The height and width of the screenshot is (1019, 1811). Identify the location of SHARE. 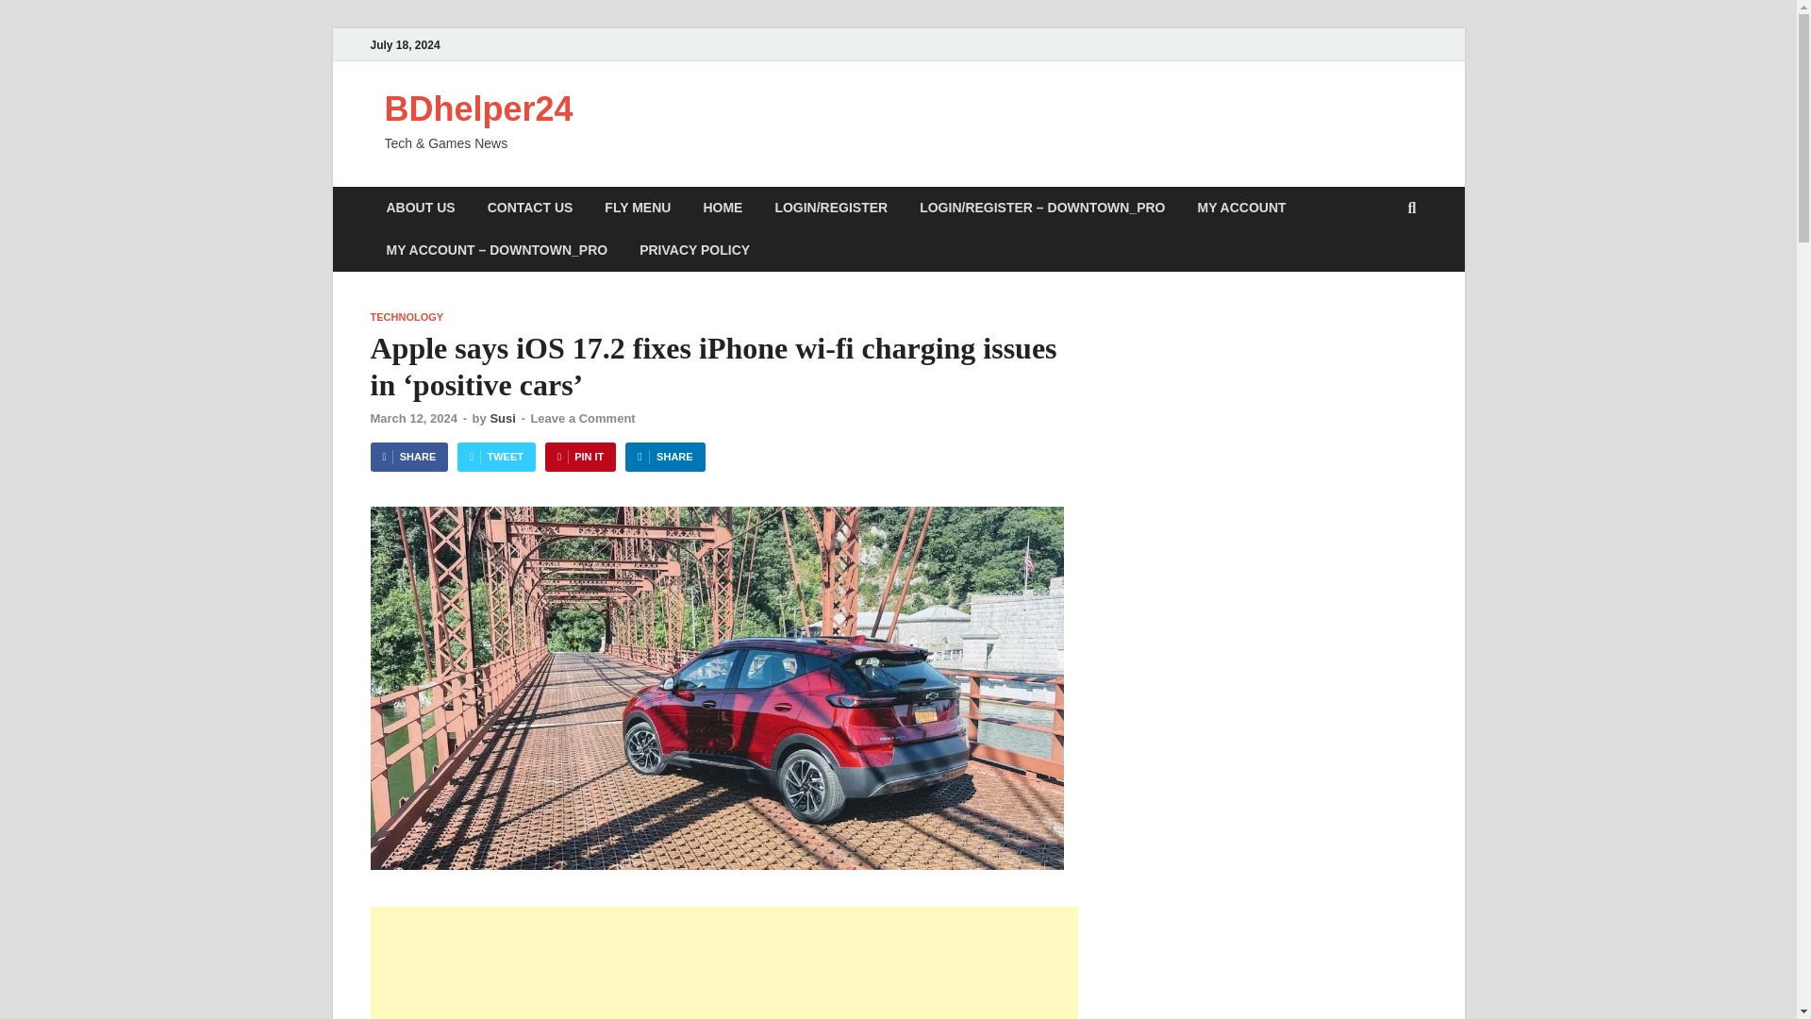
(664, 457).